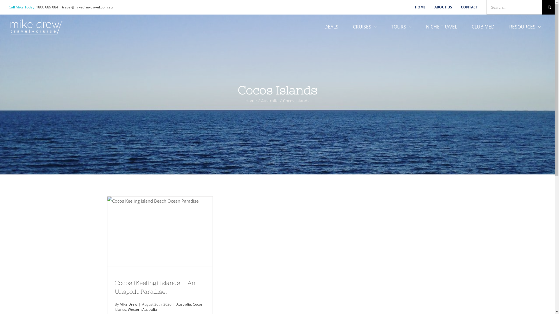 The width and height of the screenshot is (559, 314). Describe the element at coordinates (331, 27) in the screenshot. I see `DEALS` at that location.